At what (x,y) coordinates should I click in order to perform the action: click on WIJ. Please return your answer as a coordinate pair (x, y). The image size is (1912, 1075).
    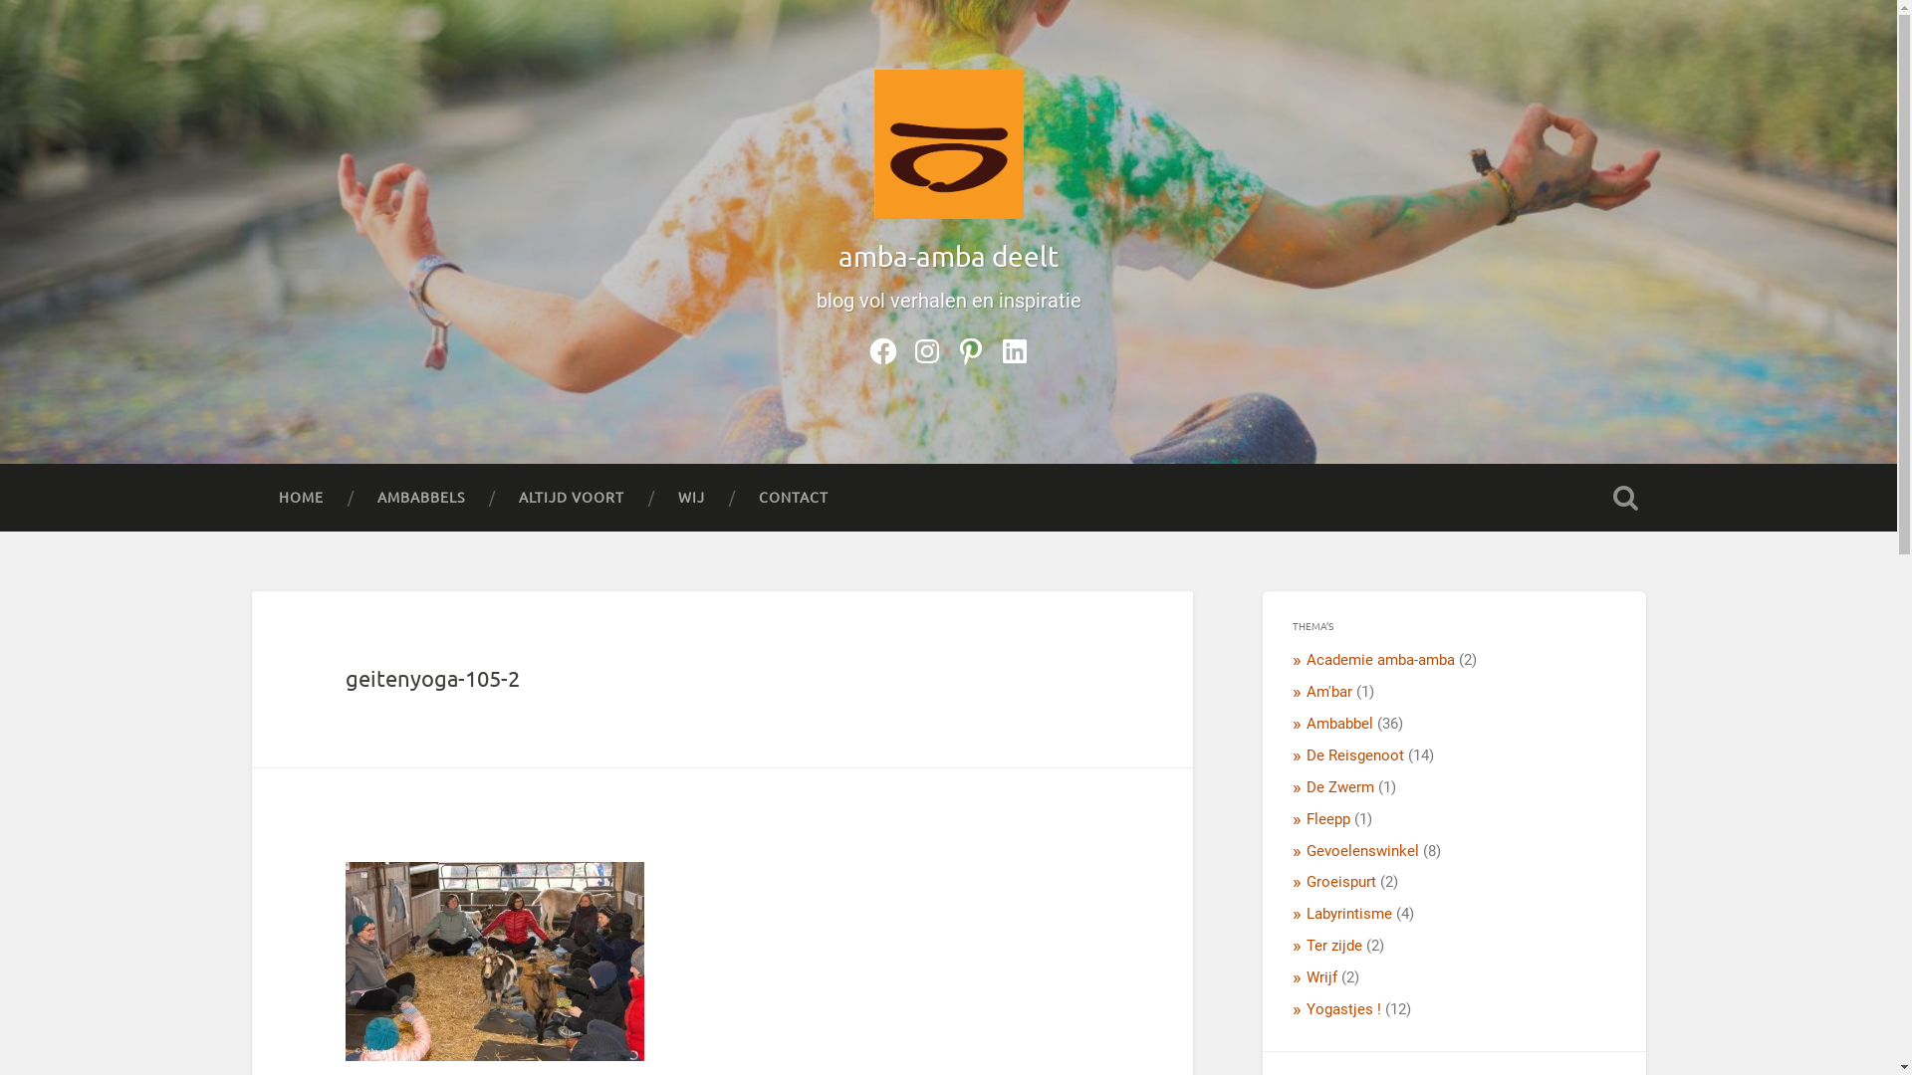
    Looking at the image, I should click on (691, 498).